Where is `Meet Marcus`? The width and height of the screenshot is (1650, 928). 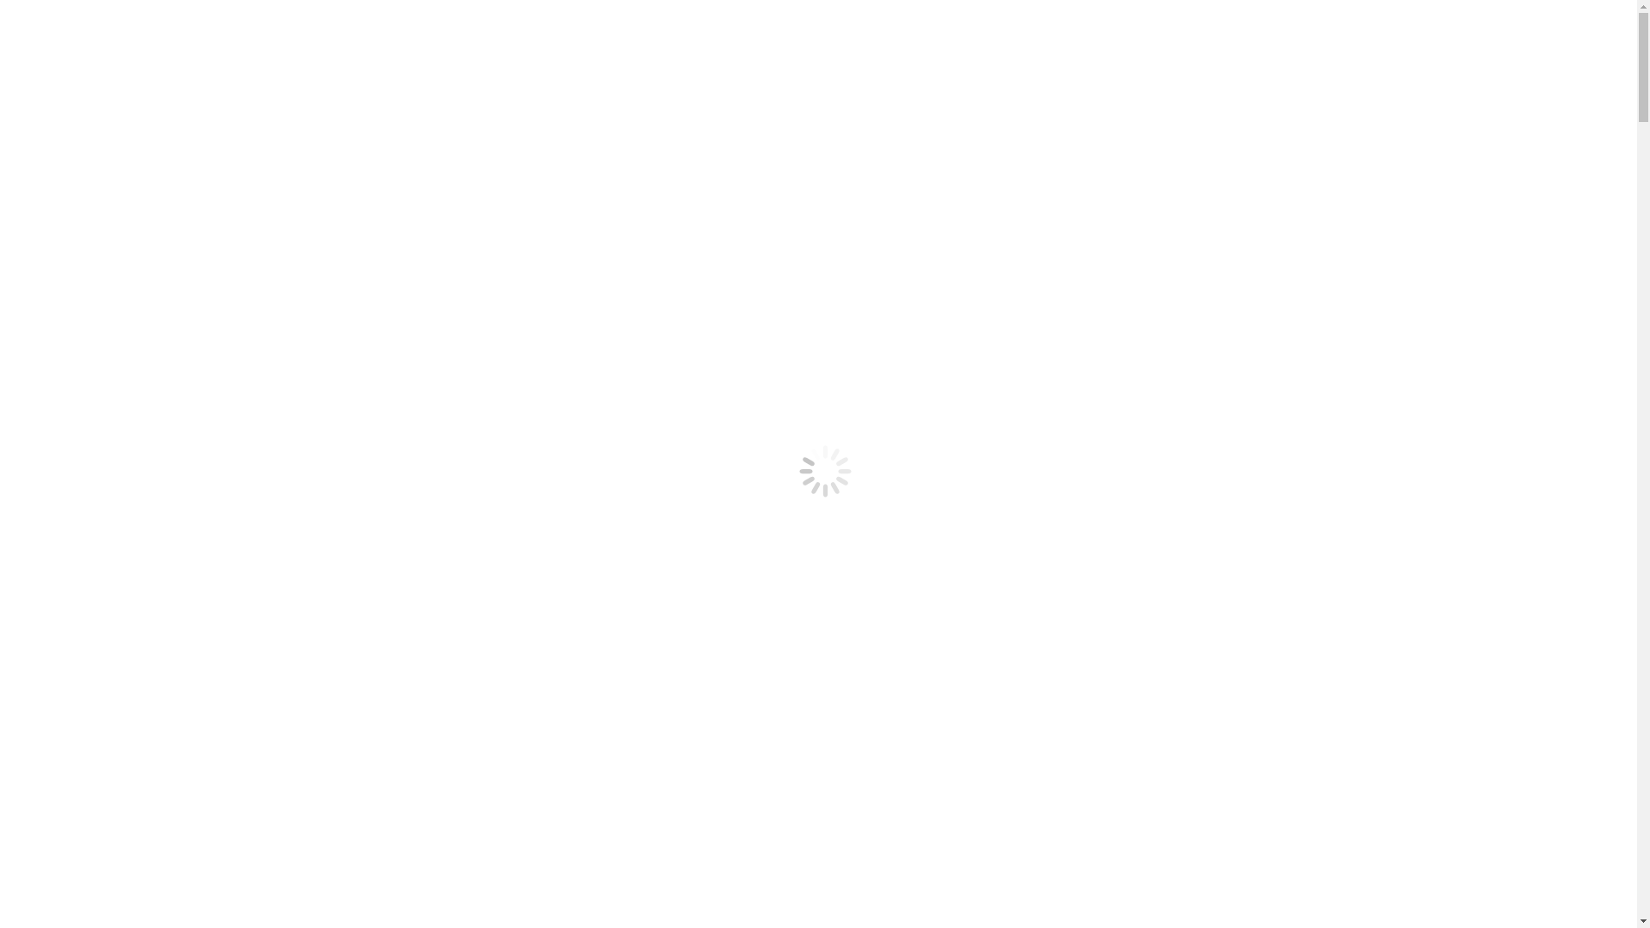 Meet Marcus is located at coordinates (112, 378).